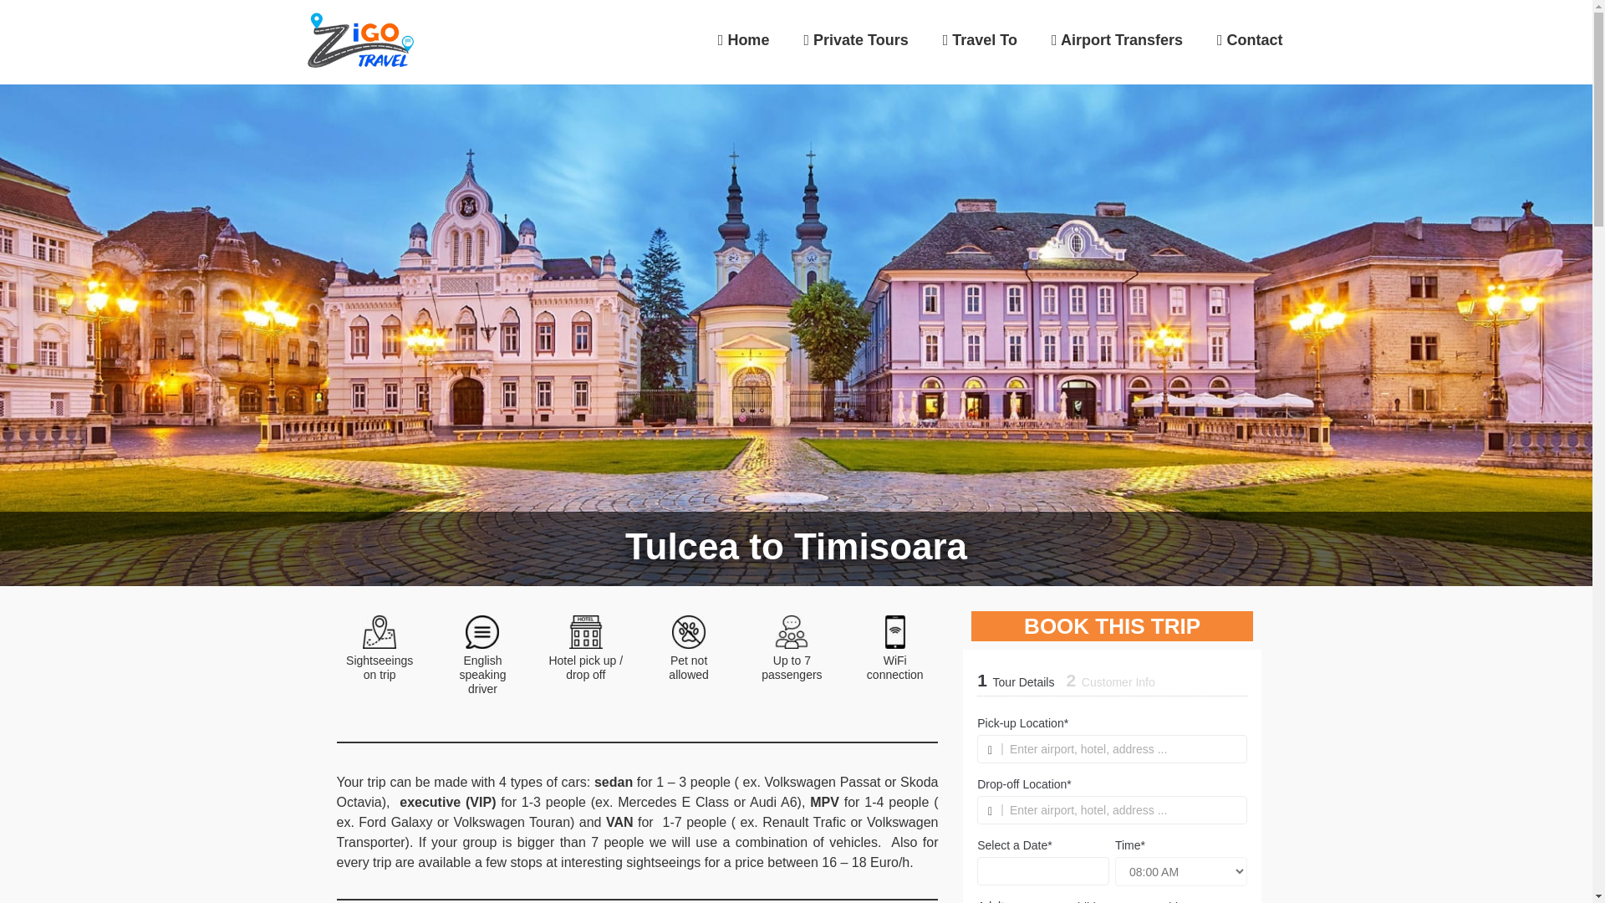 The image size is (1605, 903). What do you see at coordinates (1250, 15) in the screenshot?
I see ` Contact` at bounding box center [1250, 15].